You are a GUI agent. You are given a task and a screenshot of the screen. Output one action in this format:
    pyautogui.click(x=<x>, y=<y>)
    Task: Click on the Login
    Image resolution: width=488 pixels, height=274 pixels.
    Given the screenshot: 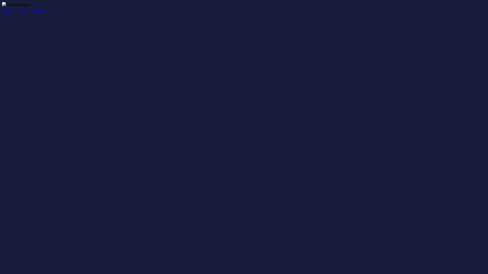 What is the action you would take?
    pyautogui.click(x=22, y=10)
    